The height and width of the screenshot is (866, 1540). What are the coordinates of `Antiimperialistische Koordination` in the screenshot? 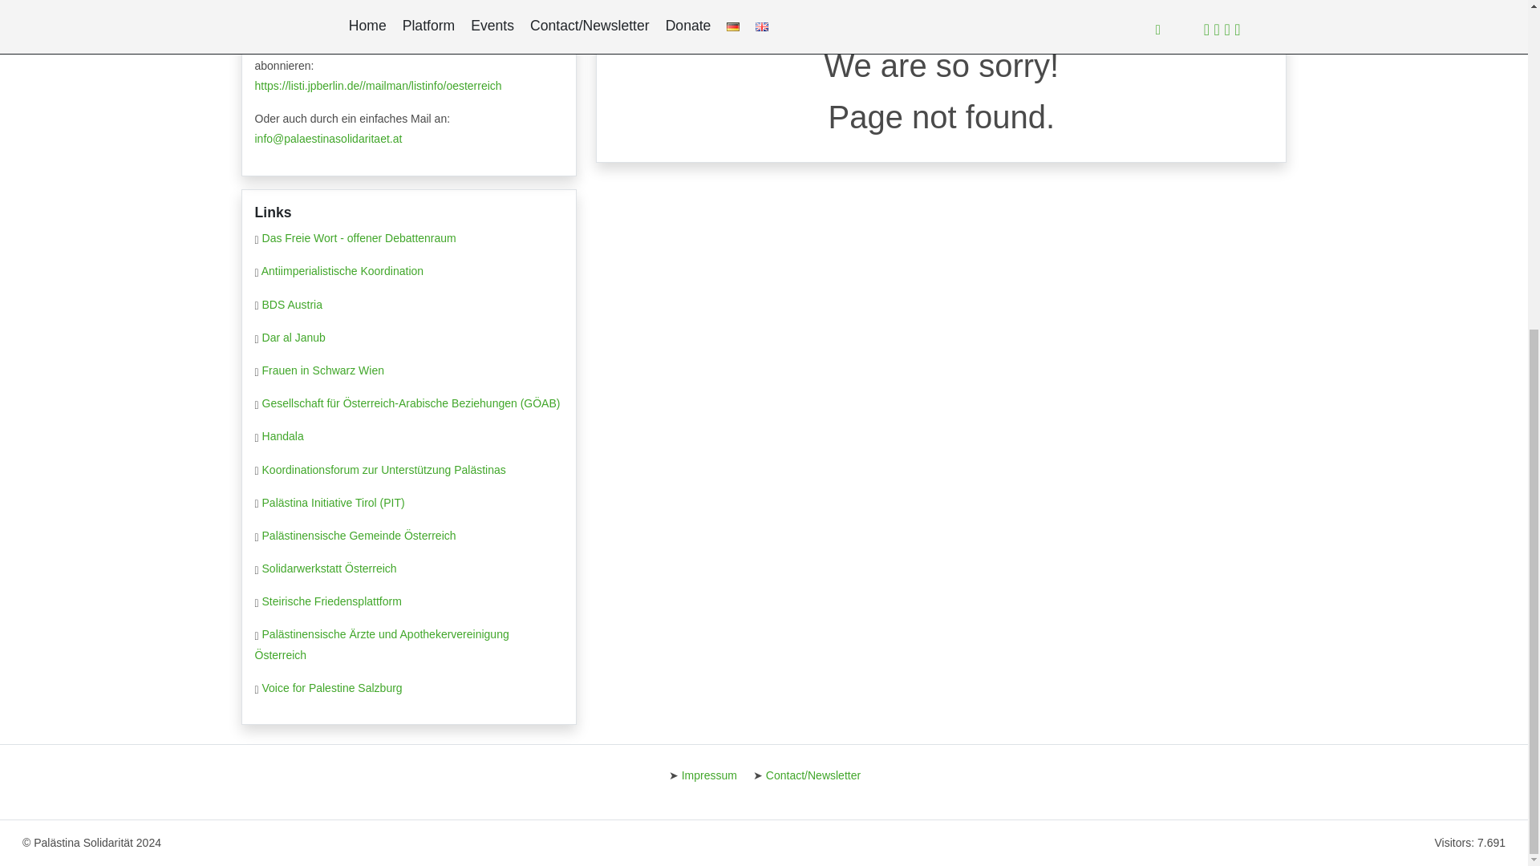 It's located at (342, 271).